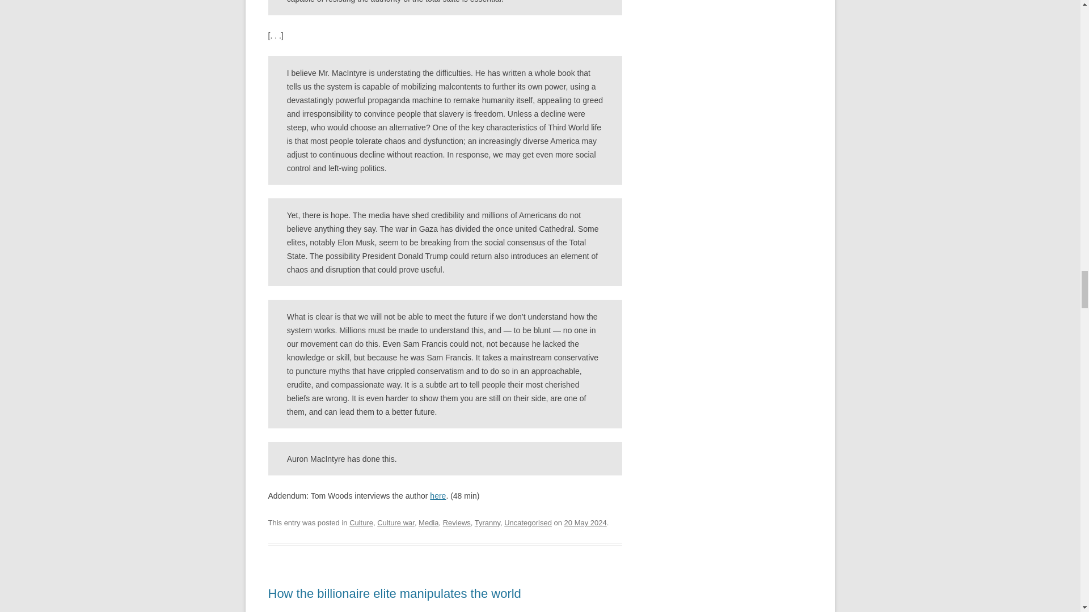  Describe the element at coordinates (457, 522) in the screenshot. I see `Reviews` at that location.